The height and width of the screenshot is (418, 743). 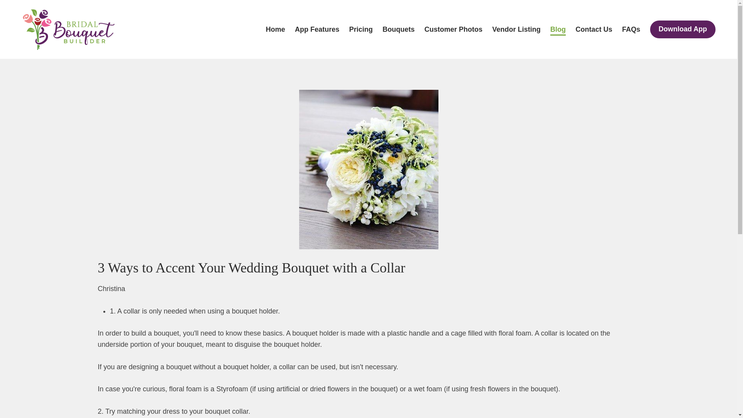 What do you see at coordinates (317, 29) in the screenshot?
I see `App Features` at bounding box center [317, 29].